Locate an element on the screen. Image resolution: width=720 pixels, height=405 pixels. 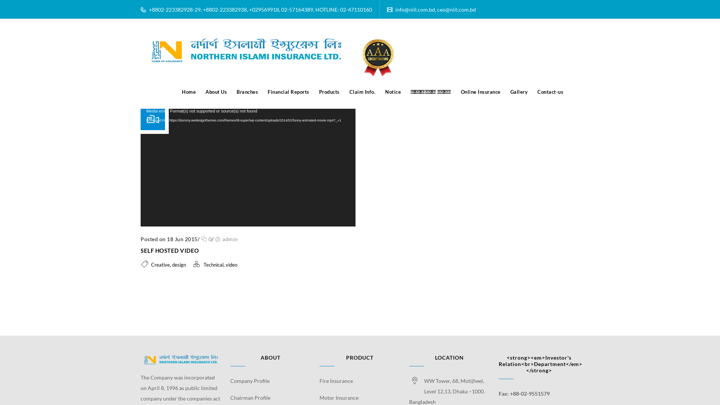
Fire Insurance is located at coordinates (360, 383).